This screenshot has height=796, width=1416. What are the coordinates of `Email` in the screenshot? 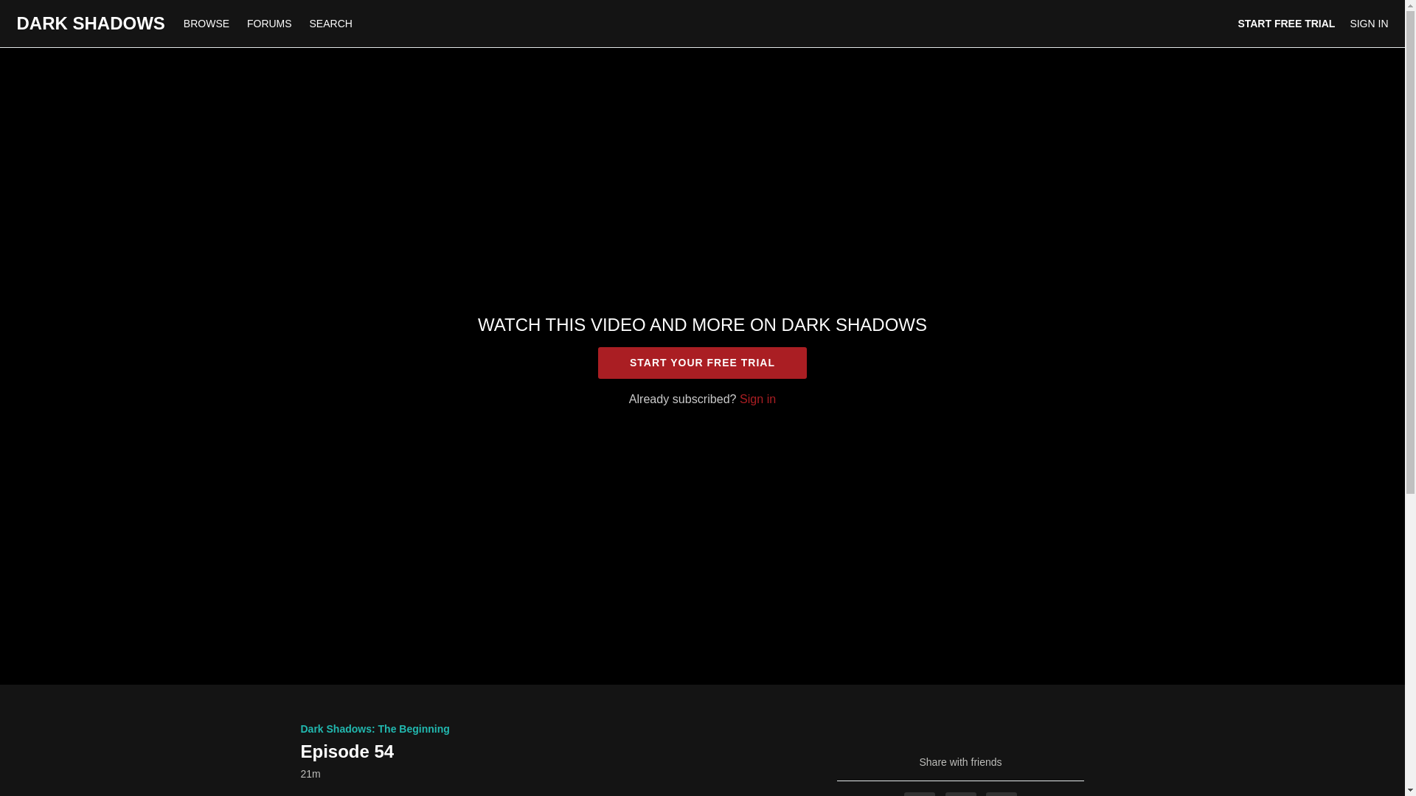 It's located at (1001, 794).